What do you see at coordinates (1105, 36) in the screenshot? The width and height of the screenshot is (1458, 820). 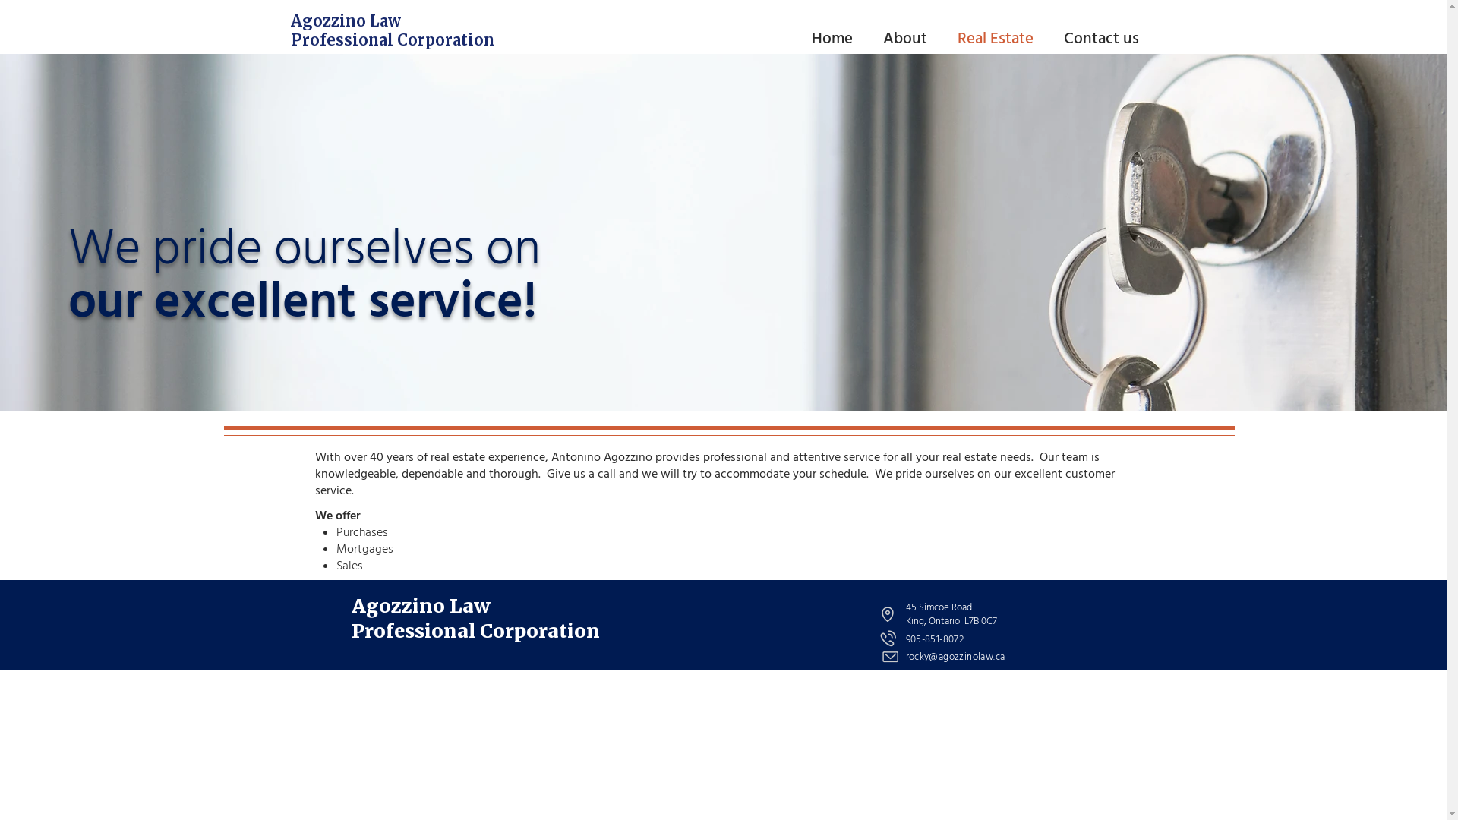 I see `Contact us` at bounding box center [1105, 36].